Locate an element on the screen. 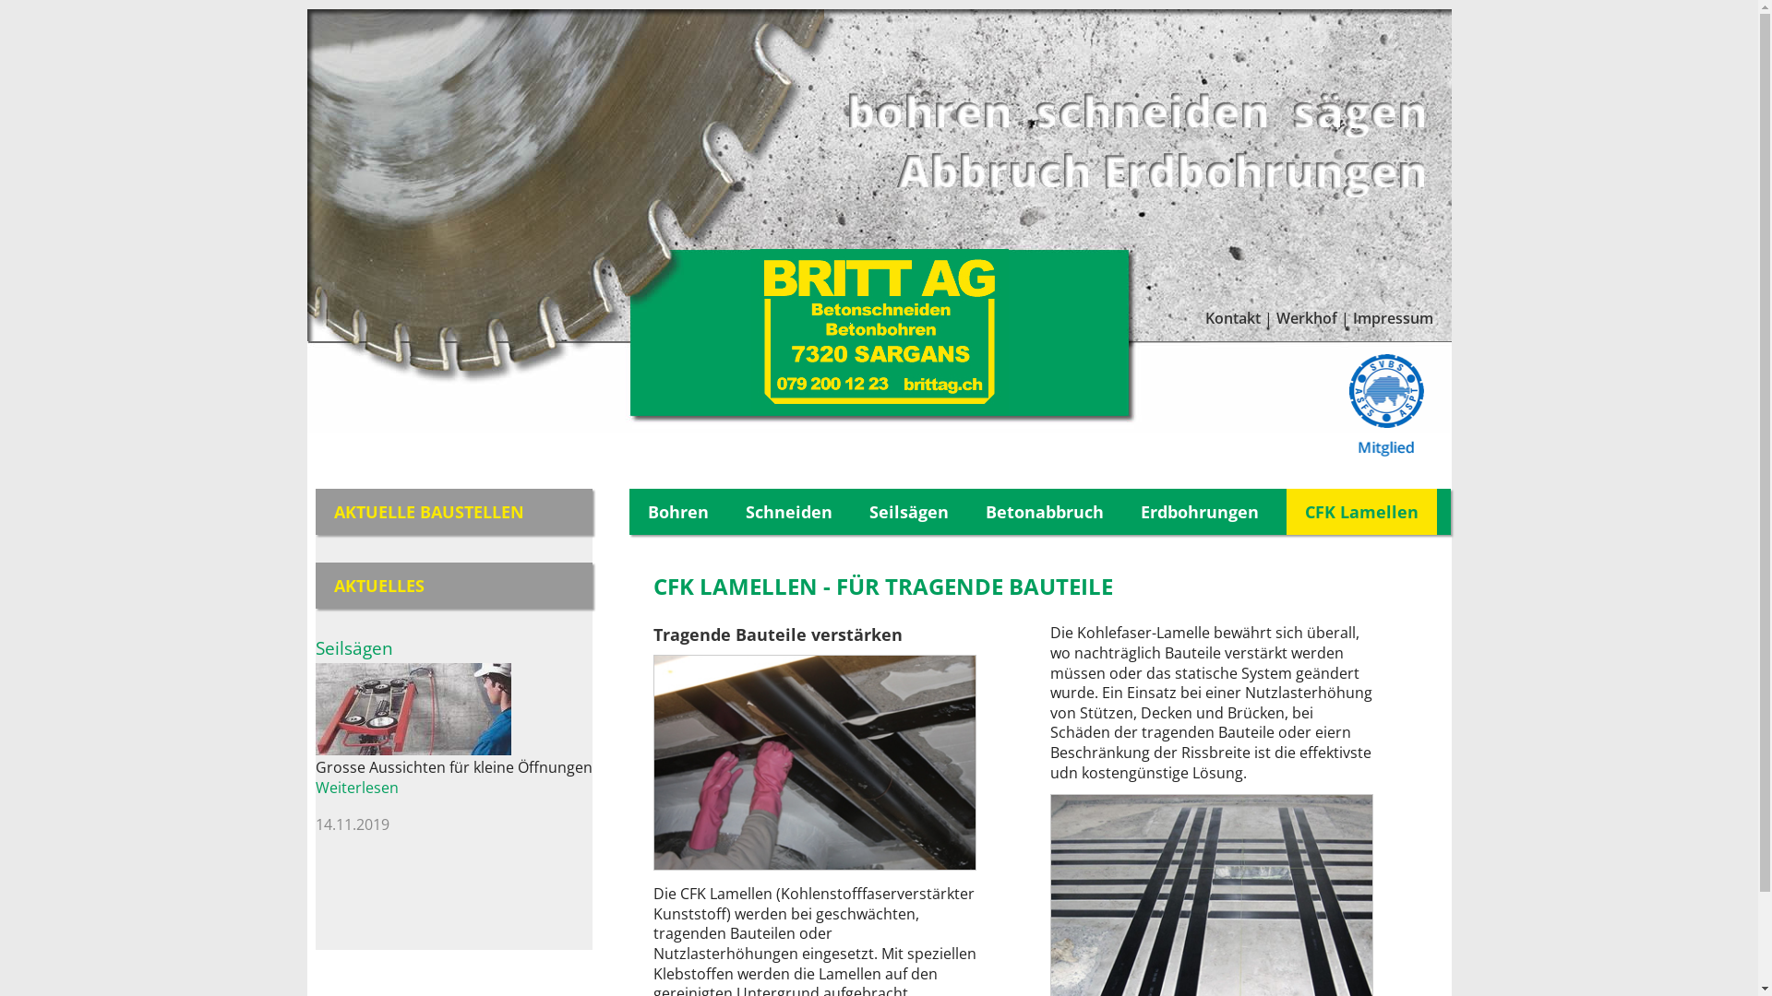 This screenshot has width=1772, height=996. Erdbohrungen is located at coordinates (1200, 512).